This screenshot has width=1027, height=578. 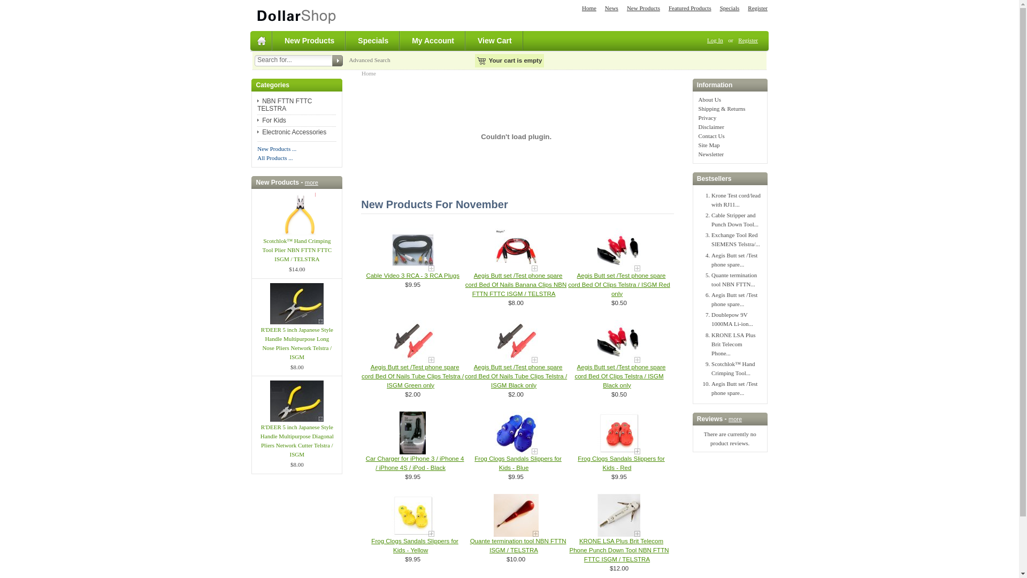 What do you see at coordinates (413, 515) in the screenshot?
I see ` Frog Clogs Sandals Slippers for Kids - Yellow ` at bounding box center [413, 515].